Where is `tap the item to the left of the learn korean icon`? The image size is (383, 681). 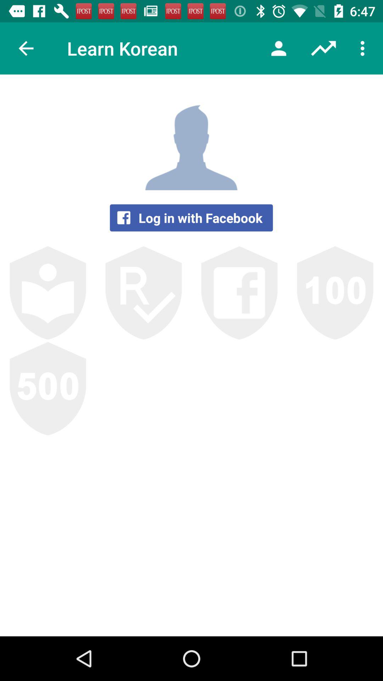 tap the item to the left of the learn korean icon is located at coordinates (26, 48).